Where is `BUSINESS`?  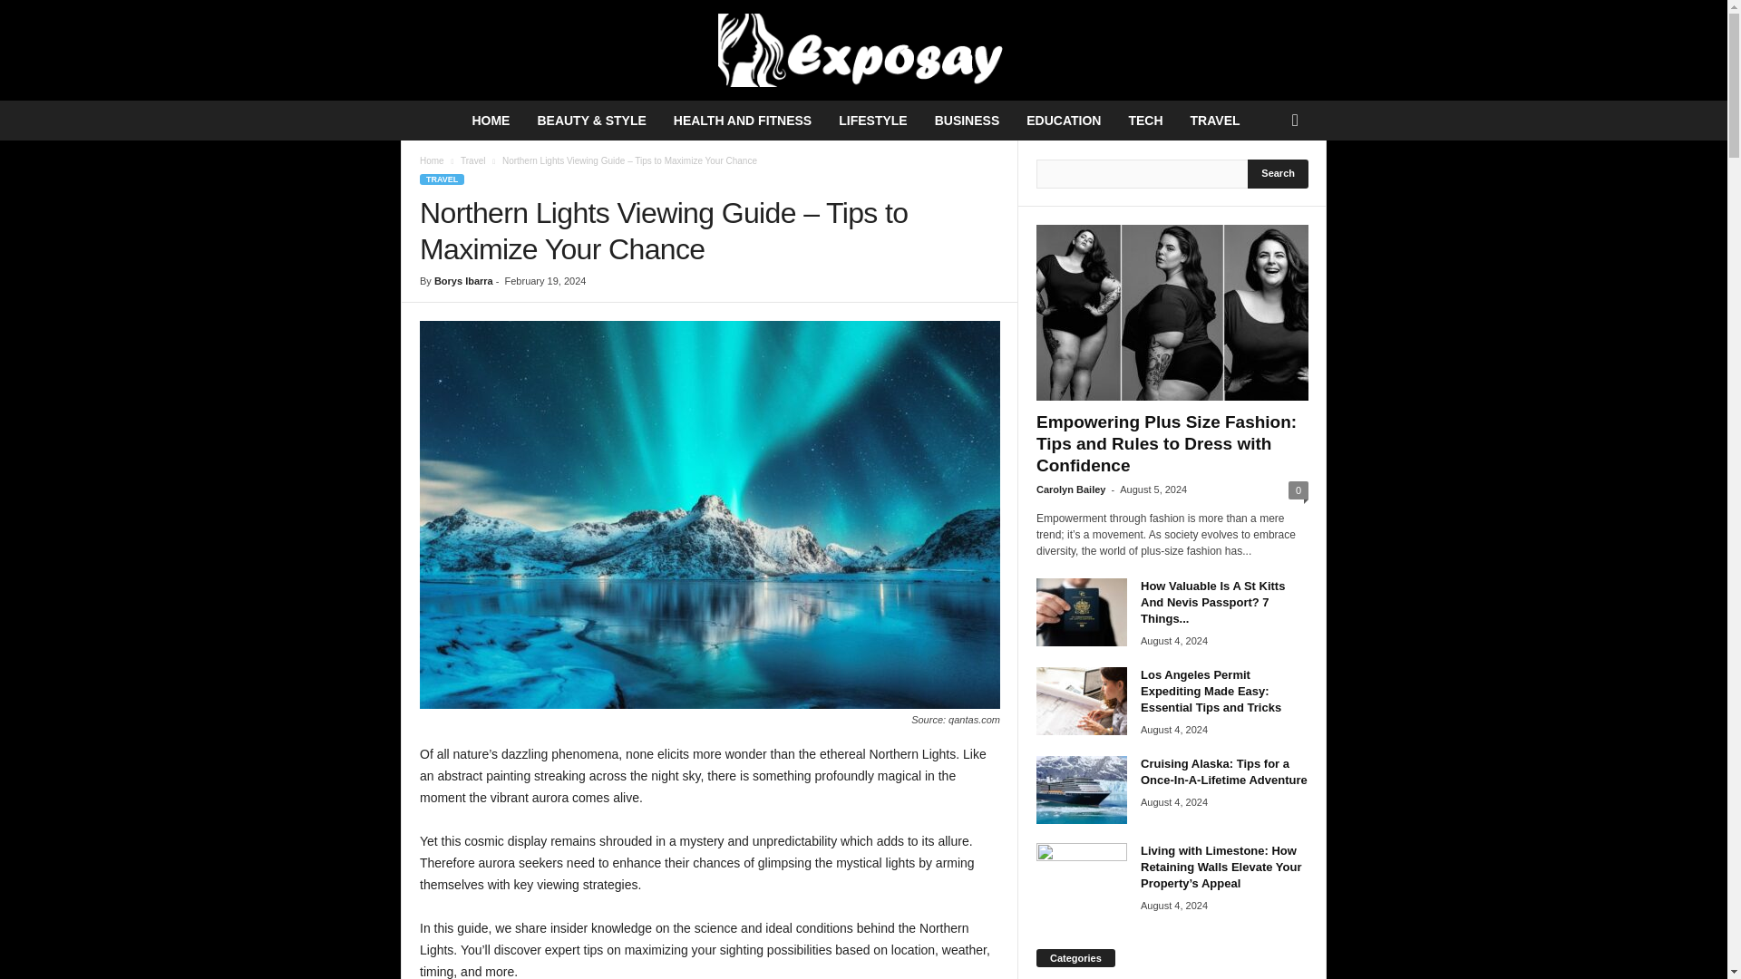 BUSINESS is located at coordinates (967, 120).